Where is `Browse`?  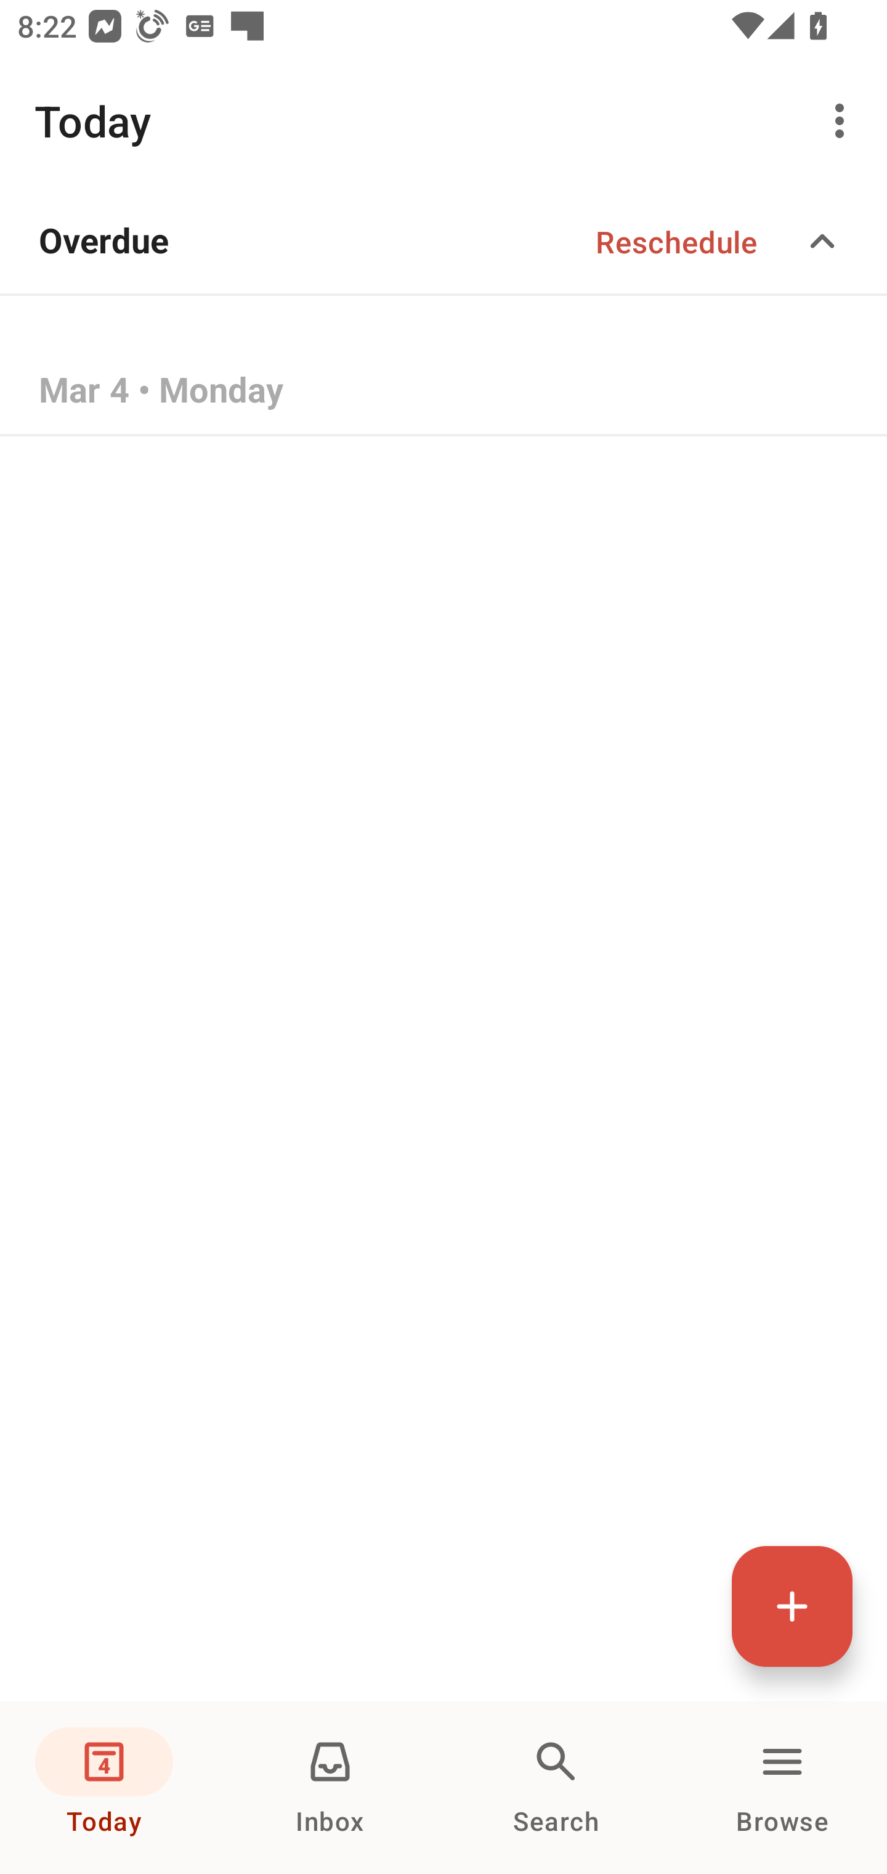 Browse is located at coordinates (782, 1788).